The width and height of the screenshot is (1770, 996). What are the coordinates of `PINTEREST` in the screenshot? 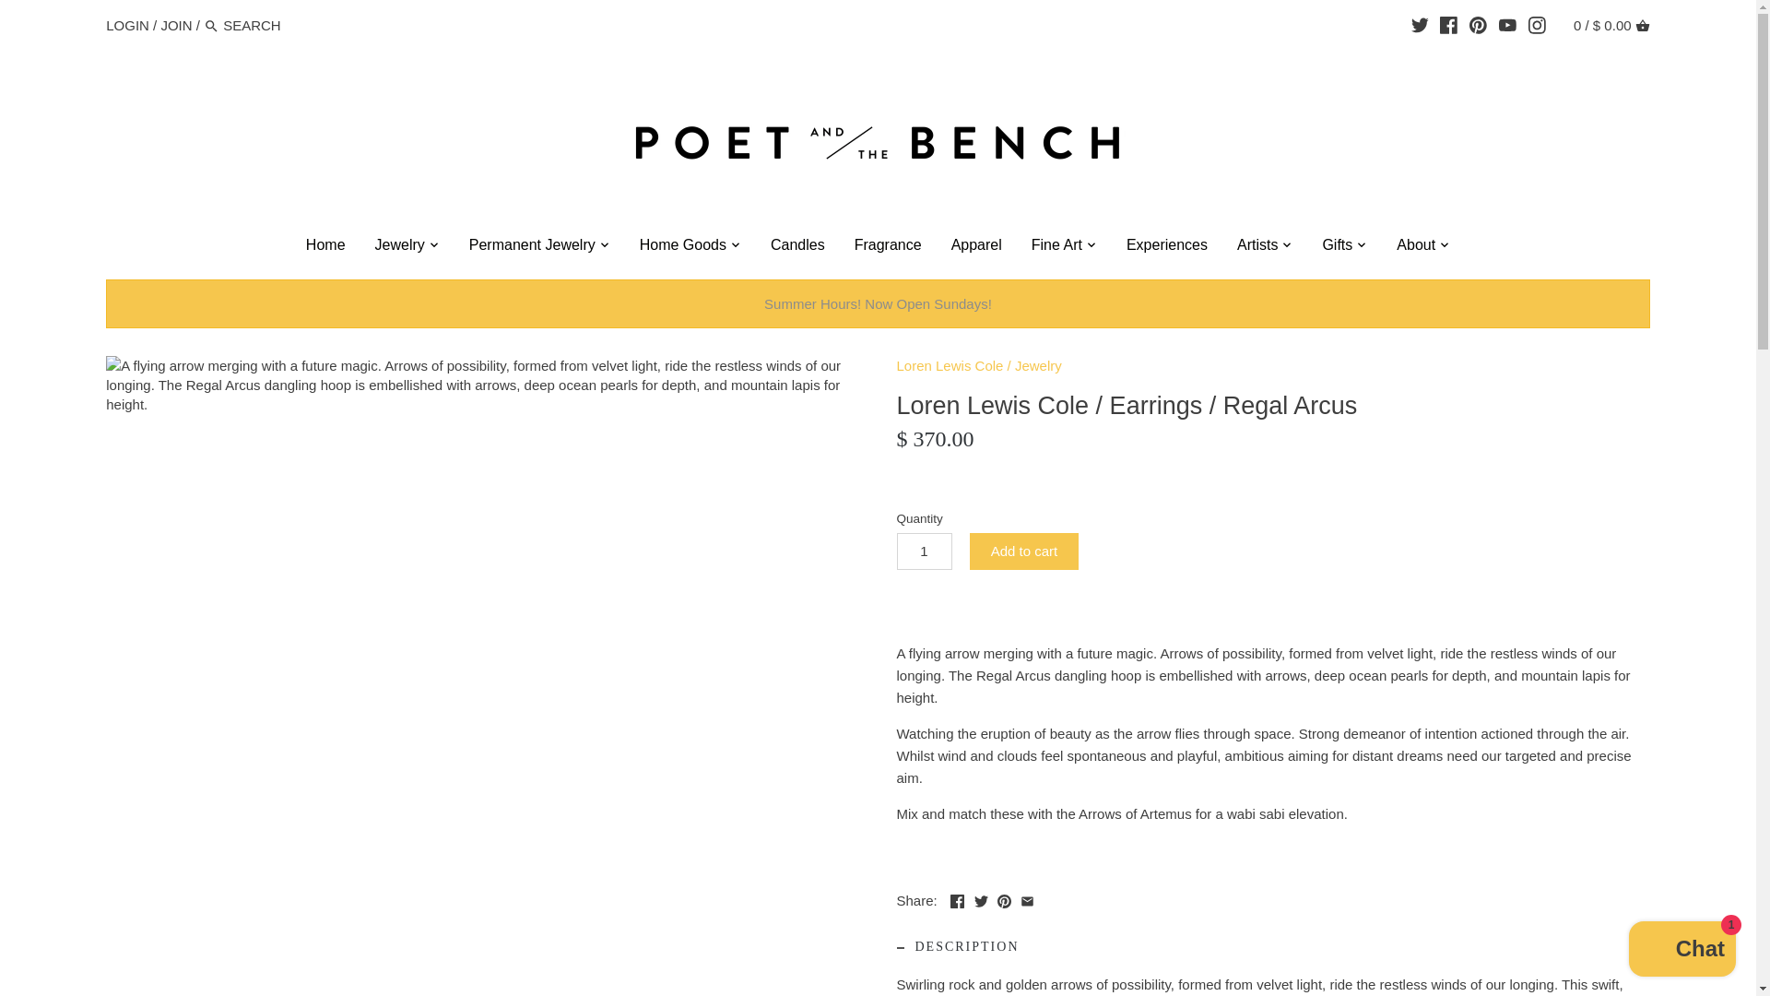 It's located at (1477, 25).